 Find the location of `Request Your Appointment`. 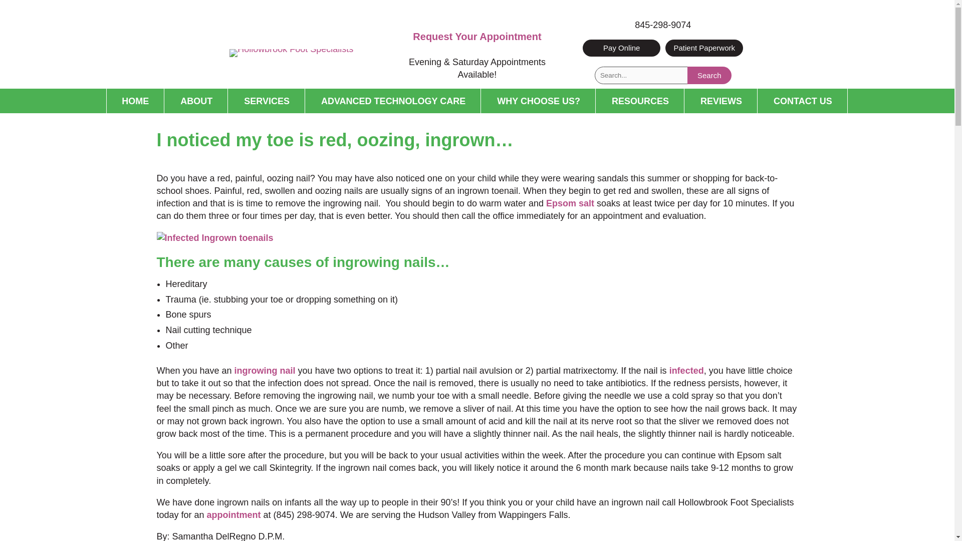

Request Your Appointment is located at coordinates (477, 36).